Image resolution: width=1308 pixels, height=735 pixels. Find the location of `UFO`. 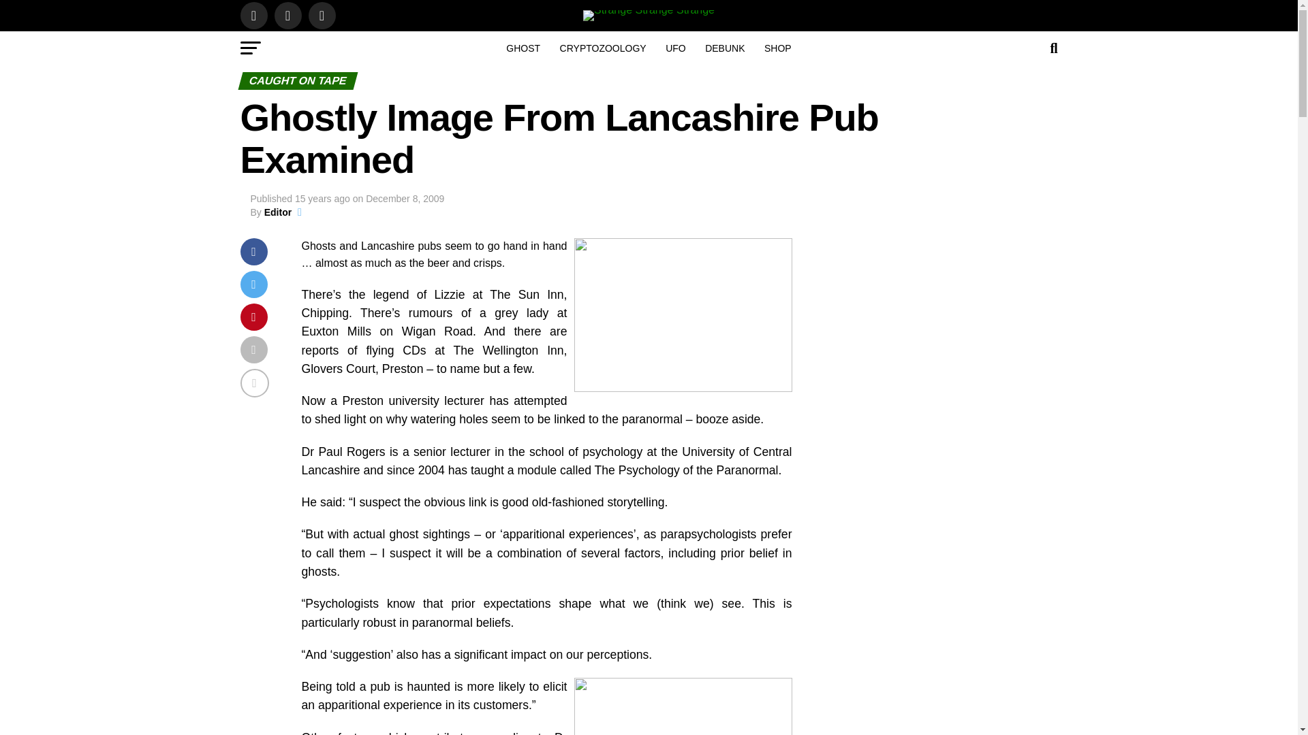

UFO is located at coordinates (676, 48).